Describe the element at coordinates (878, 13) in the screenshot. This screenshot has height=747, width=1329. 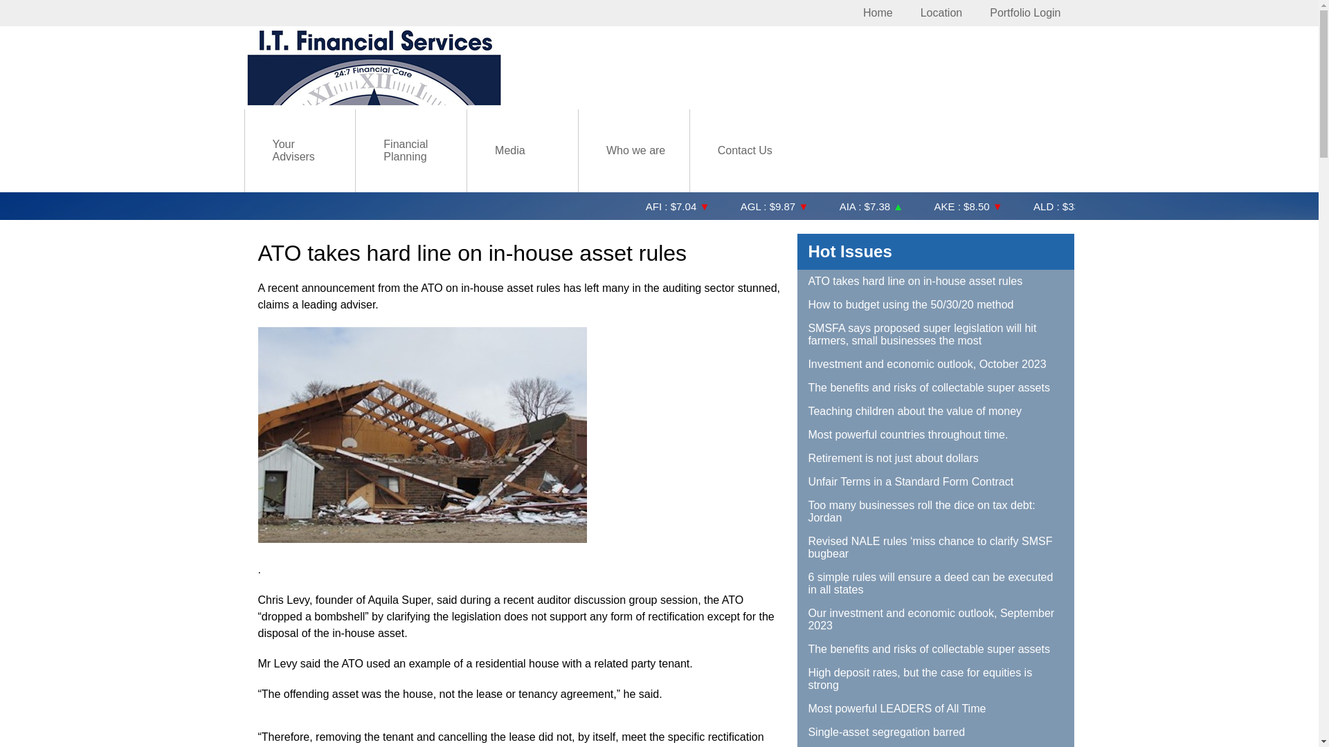
I see `Home` at that location.